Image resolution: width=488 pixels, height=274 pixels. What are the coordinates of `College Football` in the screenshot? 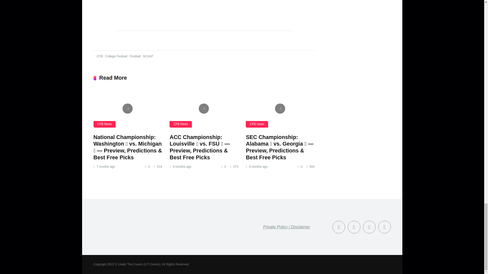 It's located at (116, 56).